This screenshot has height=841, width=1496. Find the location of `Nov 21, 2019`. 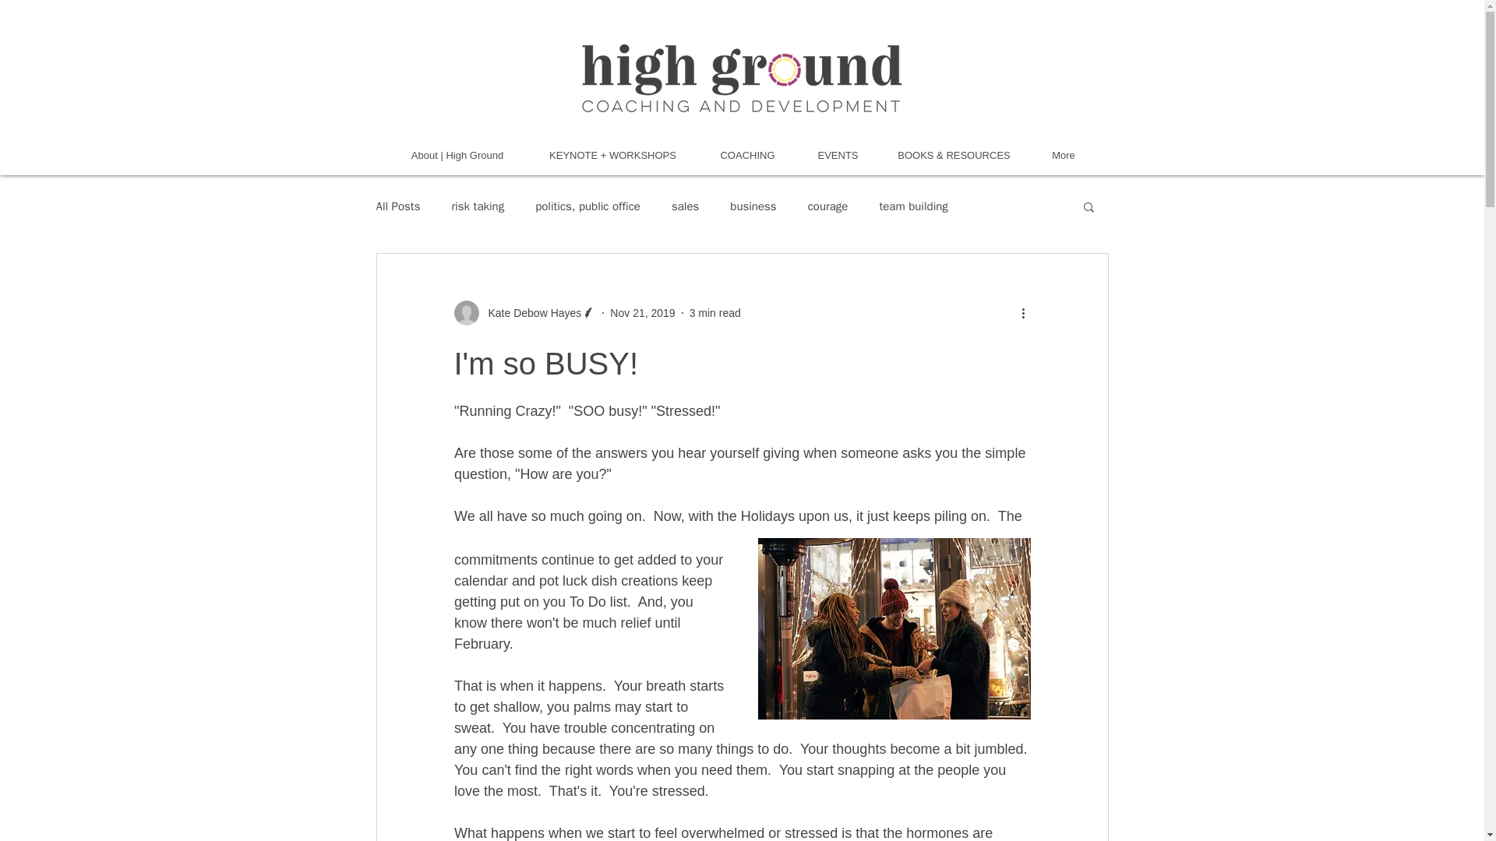

Nov 21, 2019 is located at coordinates (642, 313).